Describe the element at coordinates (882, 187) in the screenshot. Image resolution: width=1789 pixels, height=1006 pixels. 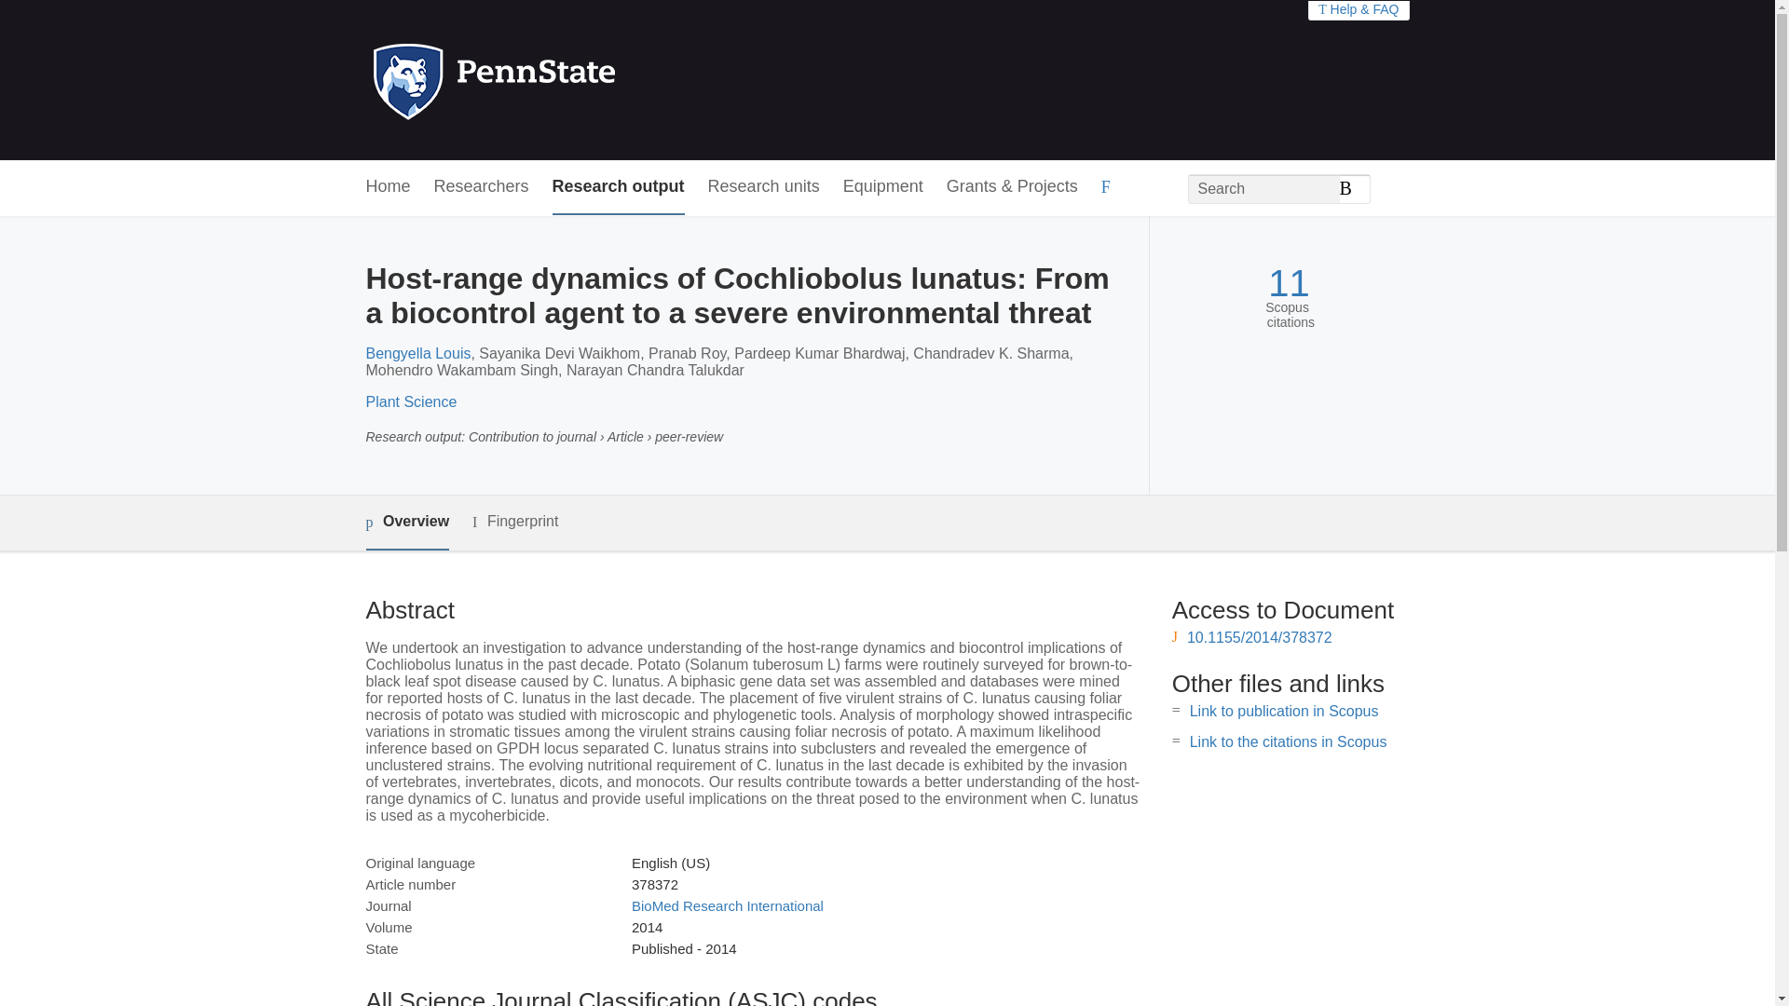
I see `Equipment` at that location.